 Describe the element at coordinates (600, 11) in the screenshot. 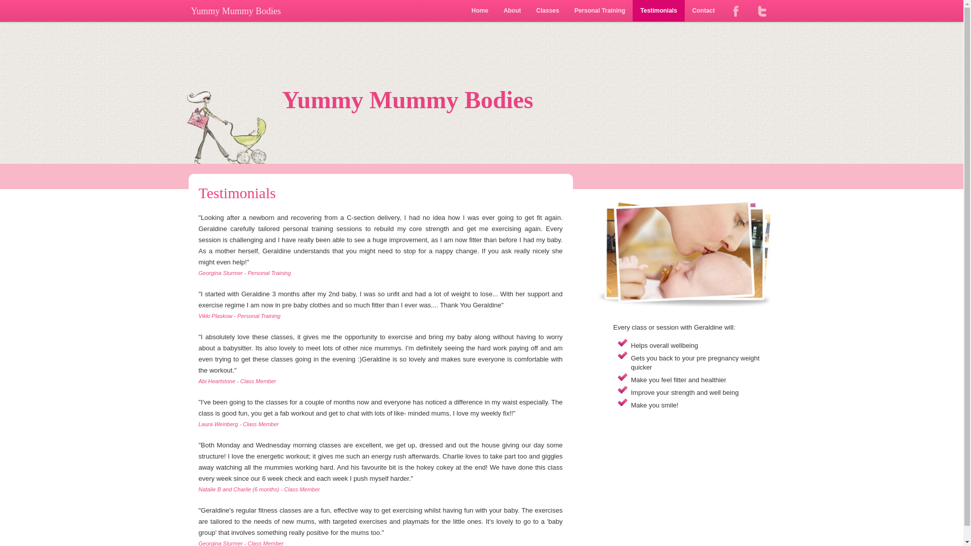

I see `Personal Training` at that location.